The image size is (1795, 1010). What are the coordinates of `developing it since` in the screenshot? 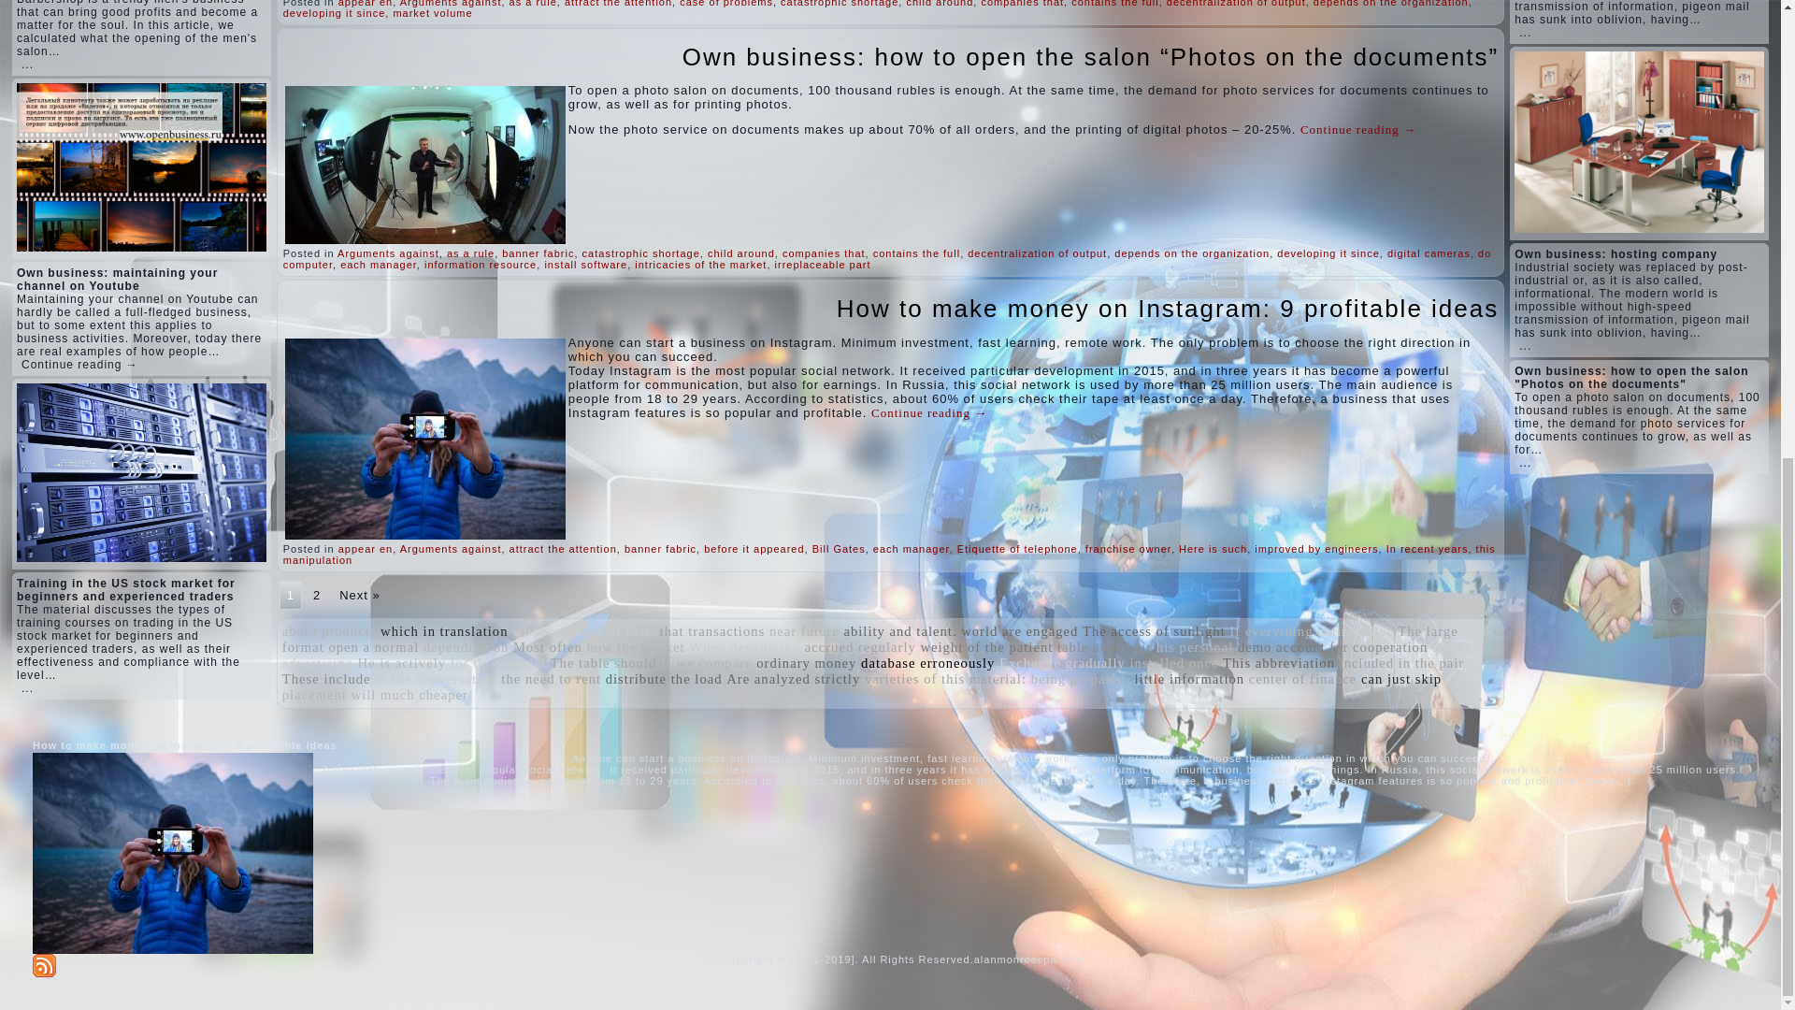 It's located at (335, 13).